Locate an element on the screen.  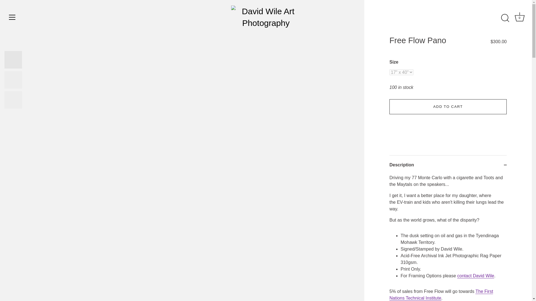
First Nations Technical Institute Website is located at coordinates (448, 107).